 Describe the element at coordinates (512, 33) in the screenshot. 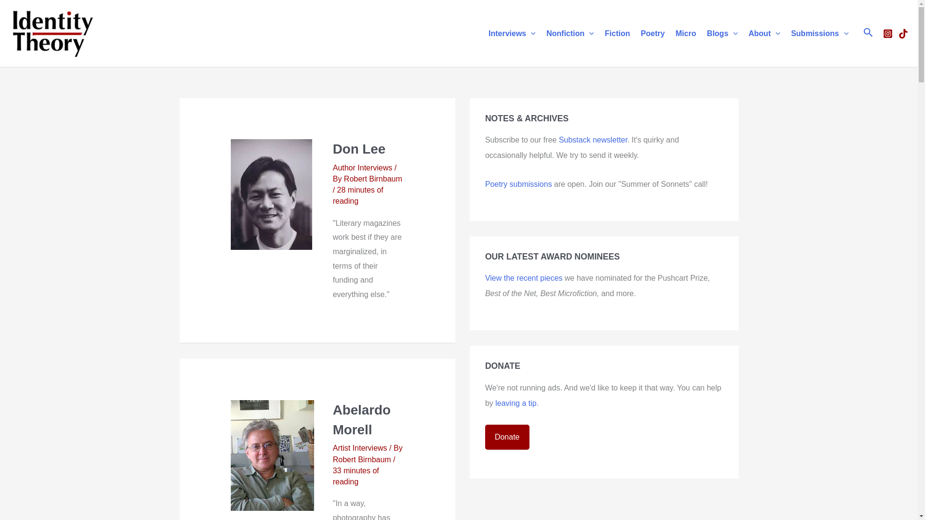

I see `Interviews` at that location.